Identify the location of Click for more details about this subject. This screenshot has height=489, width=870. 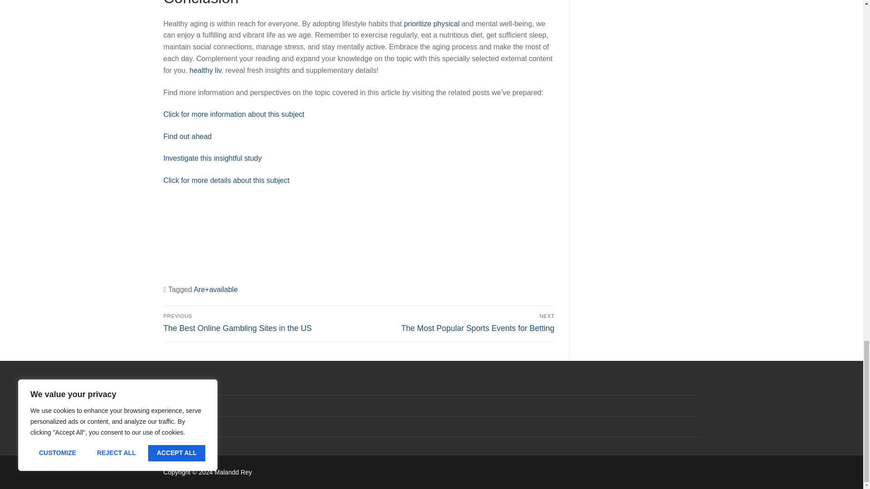
(226, 180).